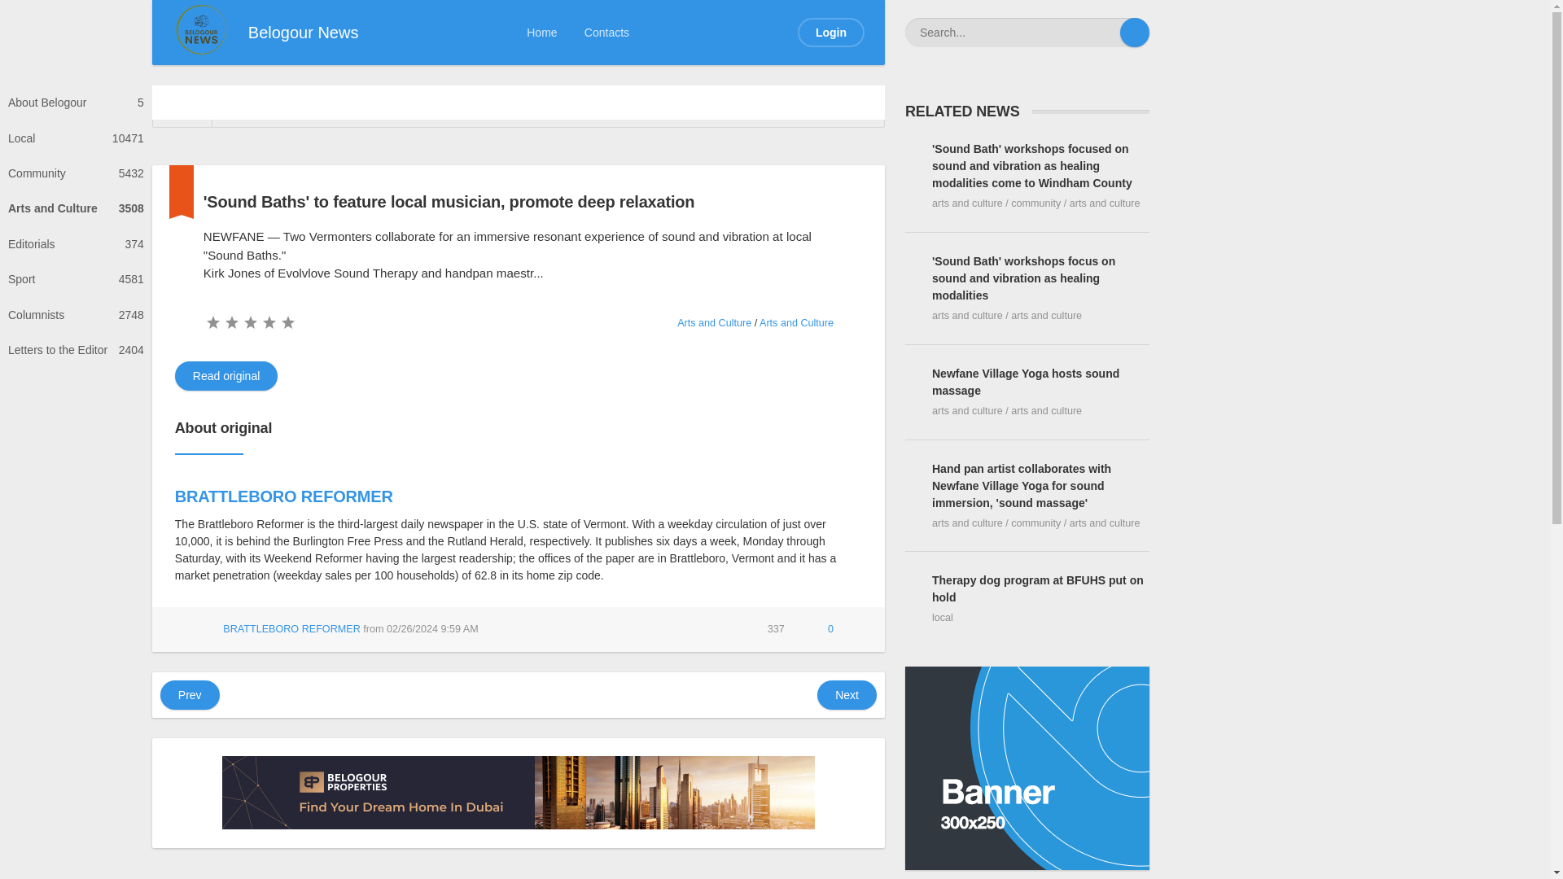 Image resolution: width=1563 pixels, height=879 pixels. Describe the element at coordinates (284, 496) in the screenshot. I see `4` at that location.